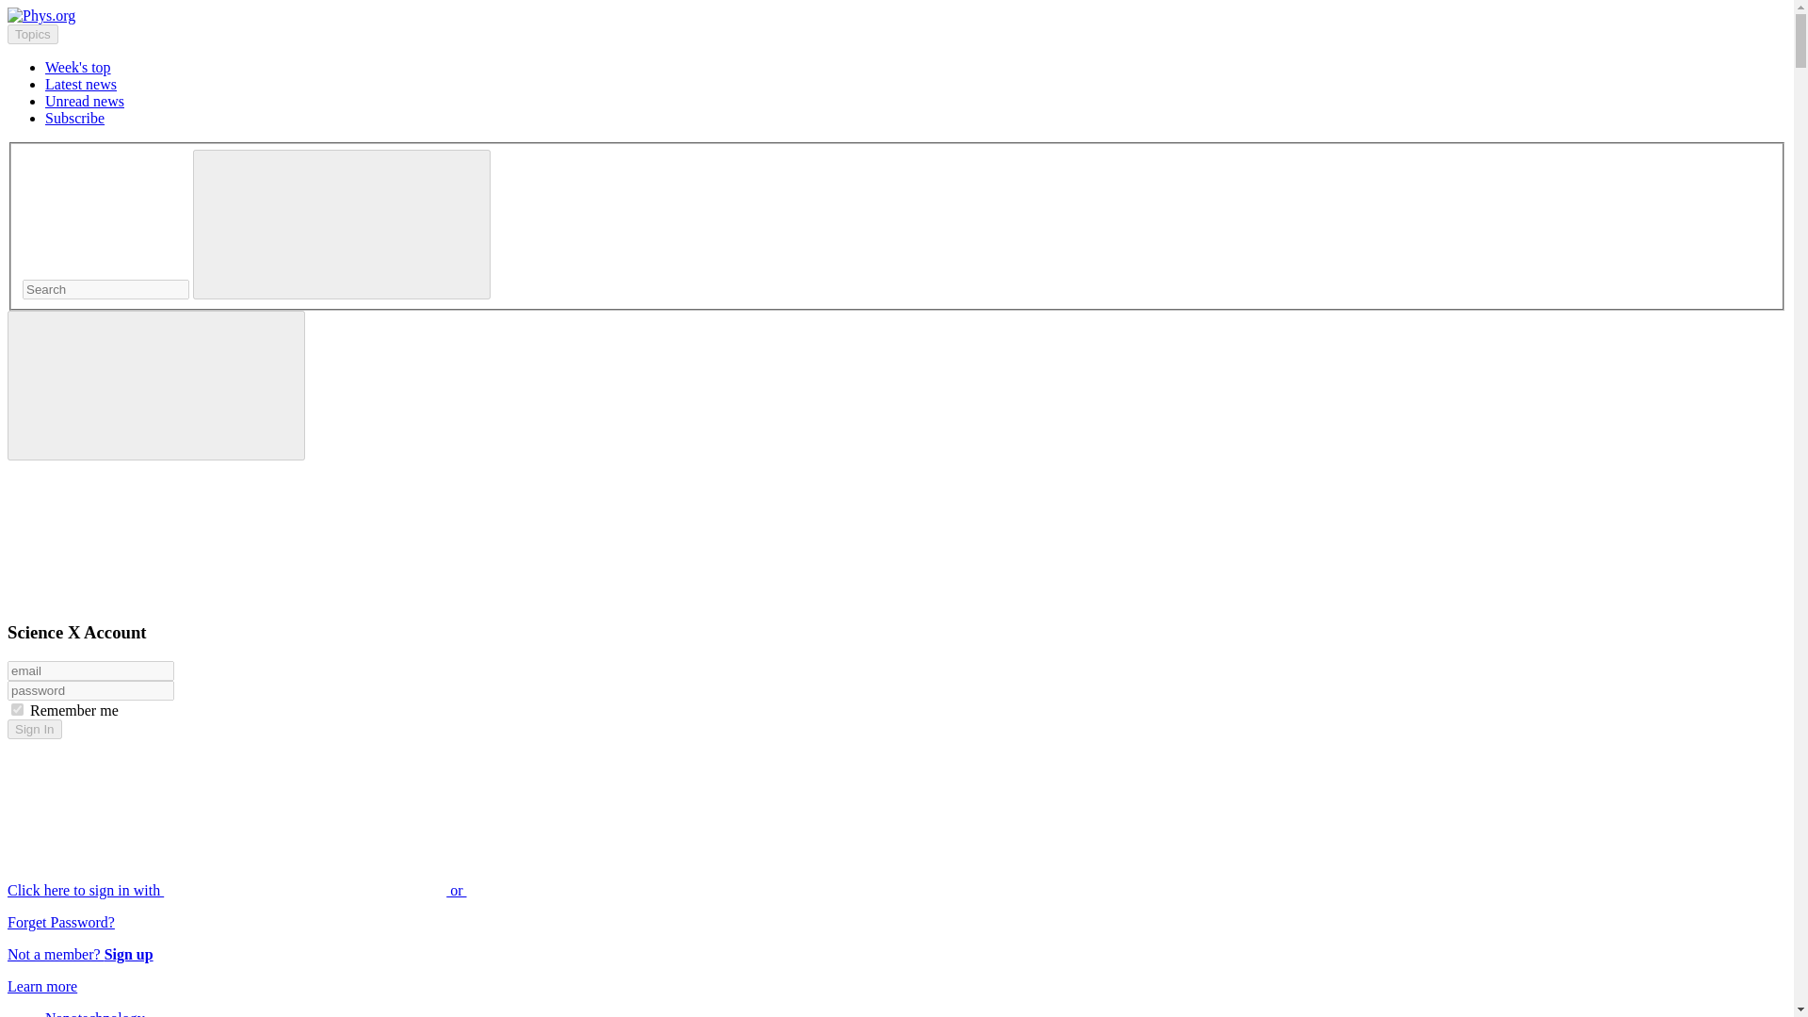  I want to click on Week's top, so click(77, 66).